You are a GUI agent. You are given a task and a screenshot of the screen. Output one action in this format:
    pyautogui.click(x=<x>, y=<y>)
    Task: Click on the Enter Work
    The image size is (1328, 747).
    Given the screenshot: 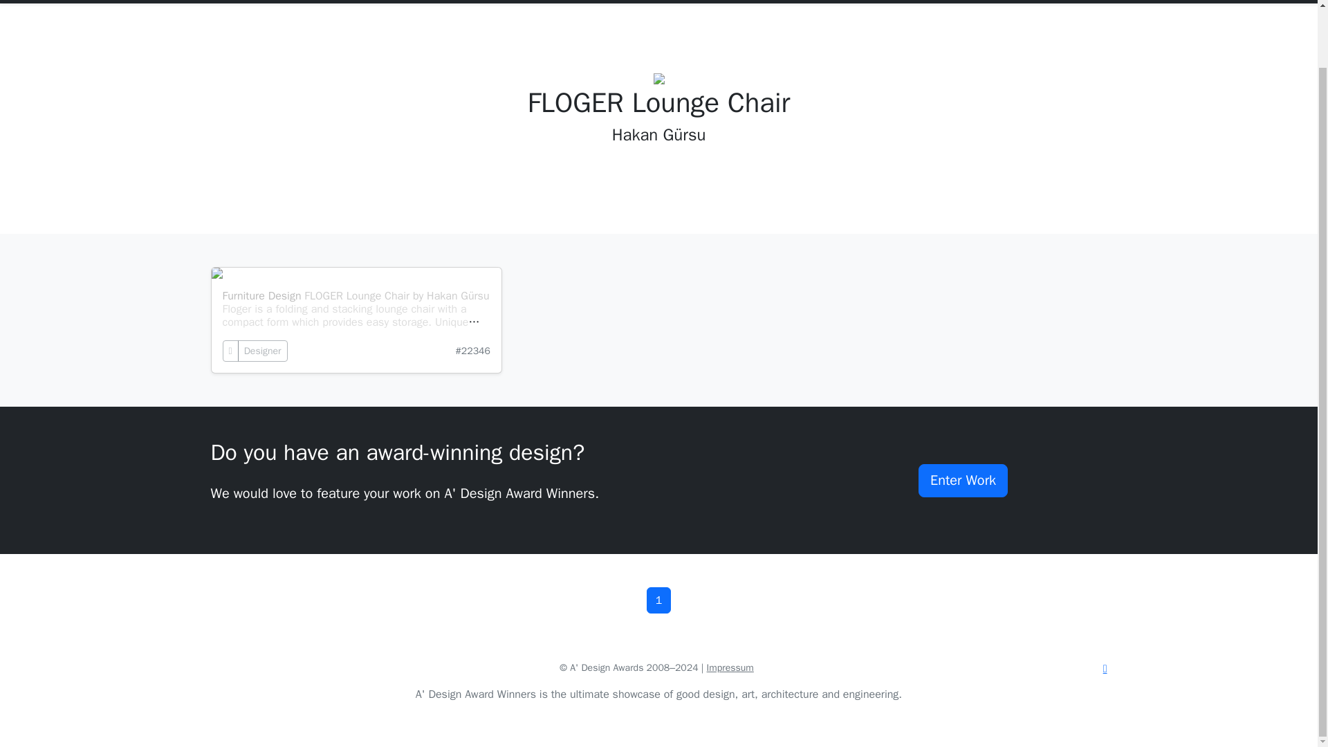 What is the action you would take?
    pyautogui.click(x=963, y=480)
    